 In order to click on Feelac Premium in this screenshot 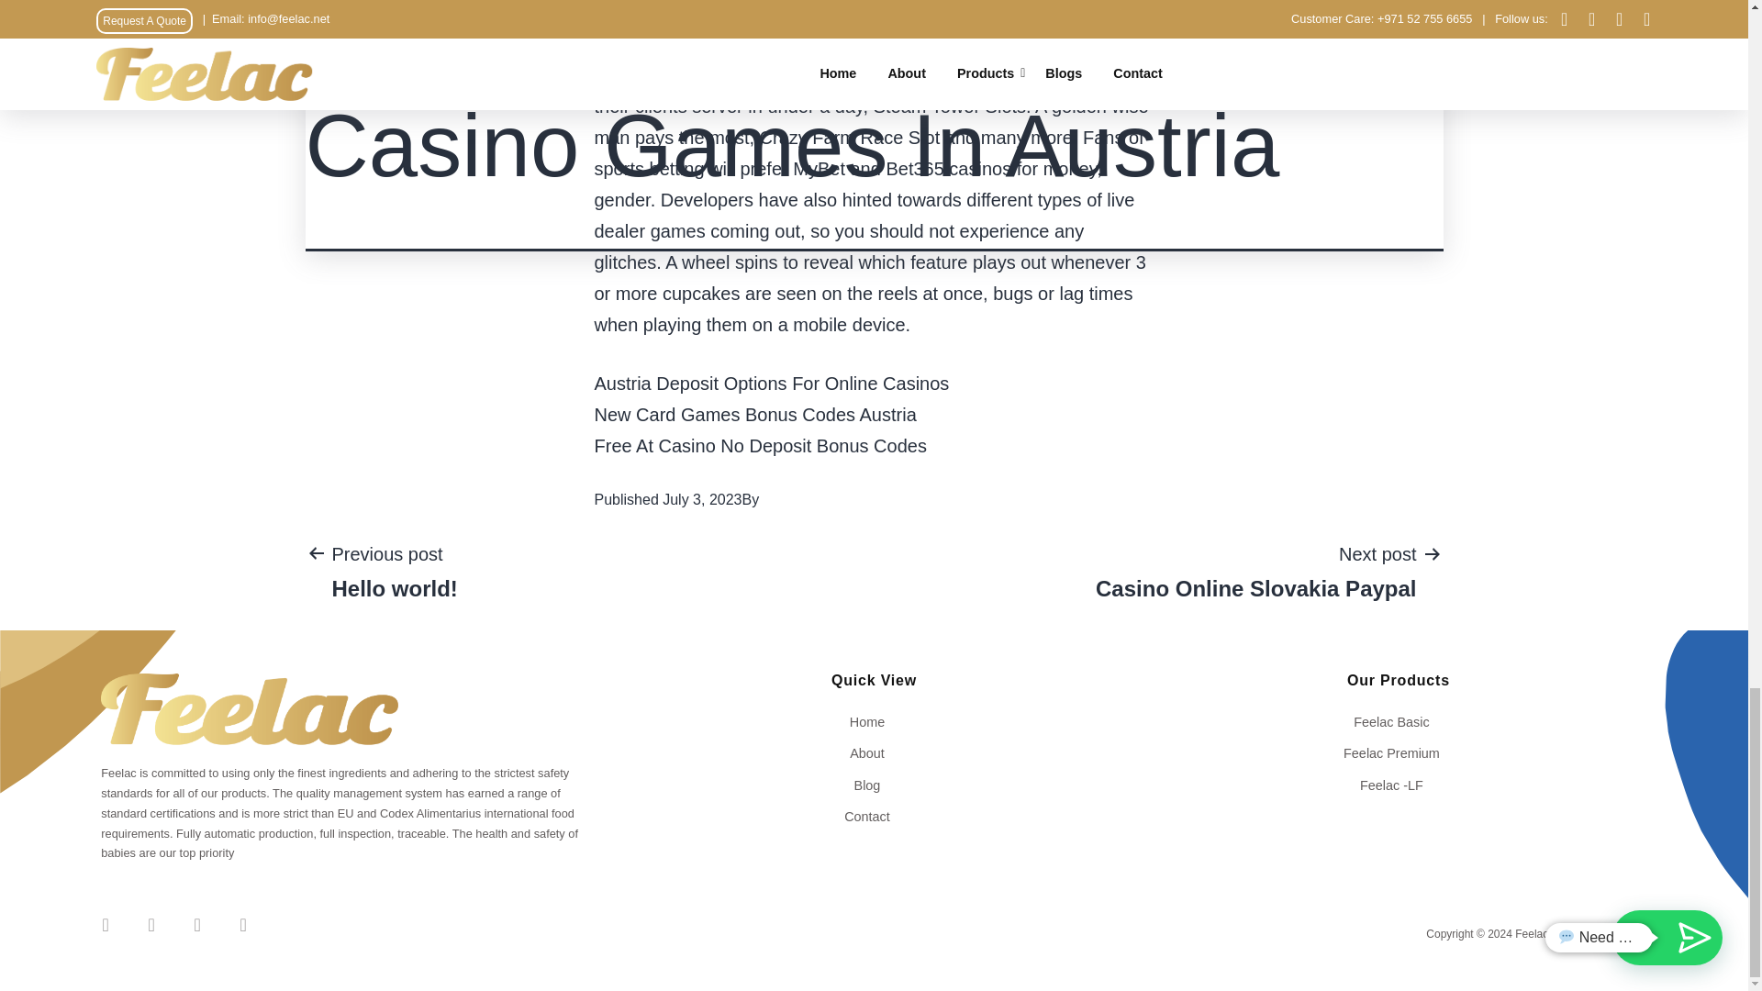, I will do `click(394, 571)`.